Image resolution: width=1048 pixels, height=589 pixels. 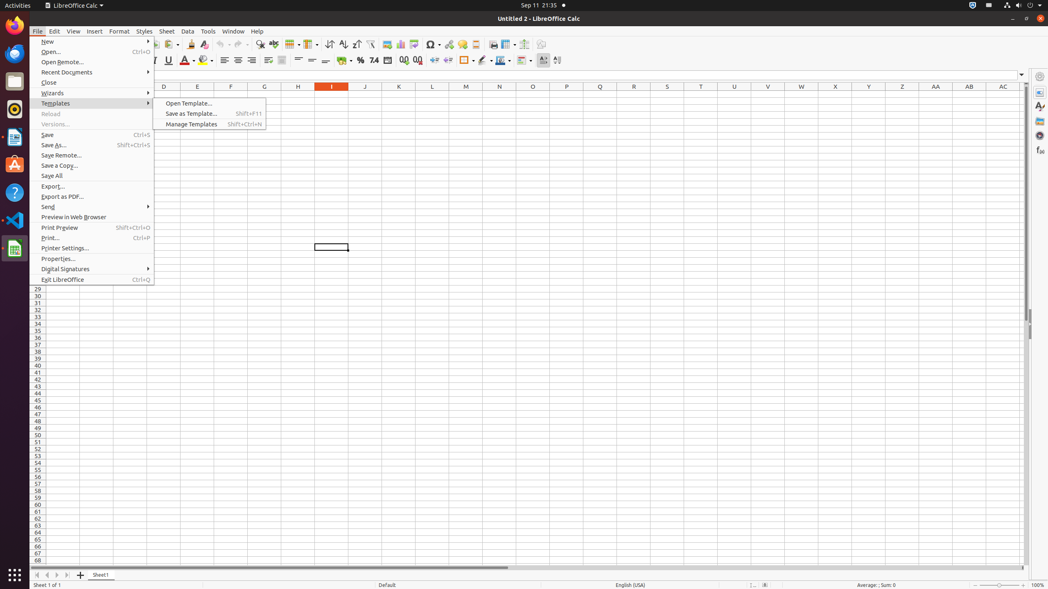 I want to click on Properties, so click(x=1040, y=92).